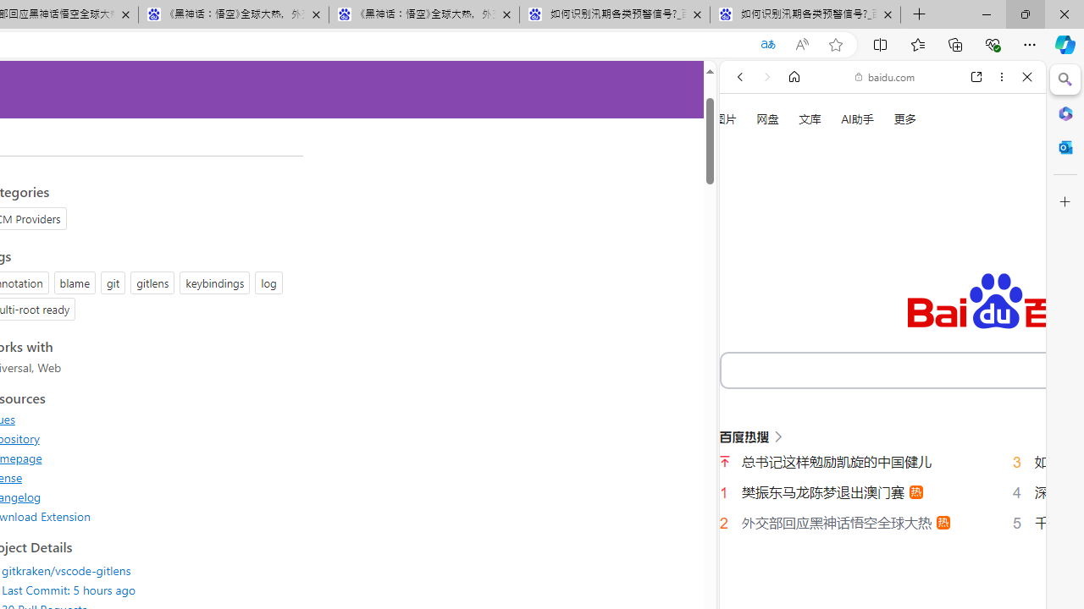 This screenshot has width=1084, height=609. What do you see at coordinates (885, 76) in the screenshot?
I see `baidu.com` at bounding box center [885, 76].